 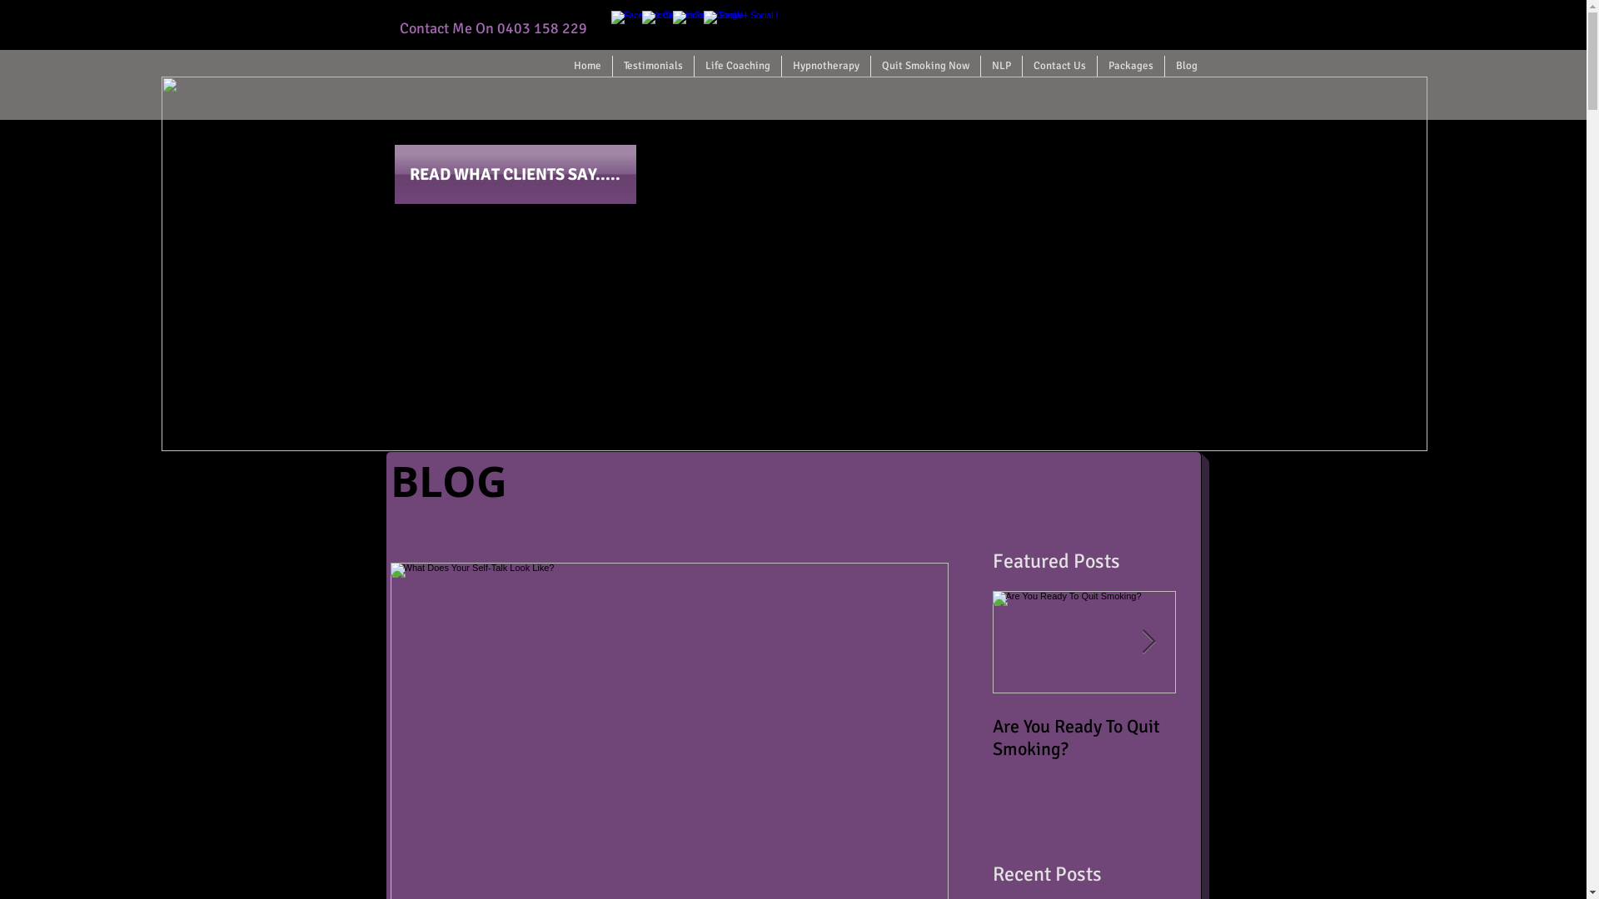 I want to click on Quit Smoking Now, so click(x=926, y=67).